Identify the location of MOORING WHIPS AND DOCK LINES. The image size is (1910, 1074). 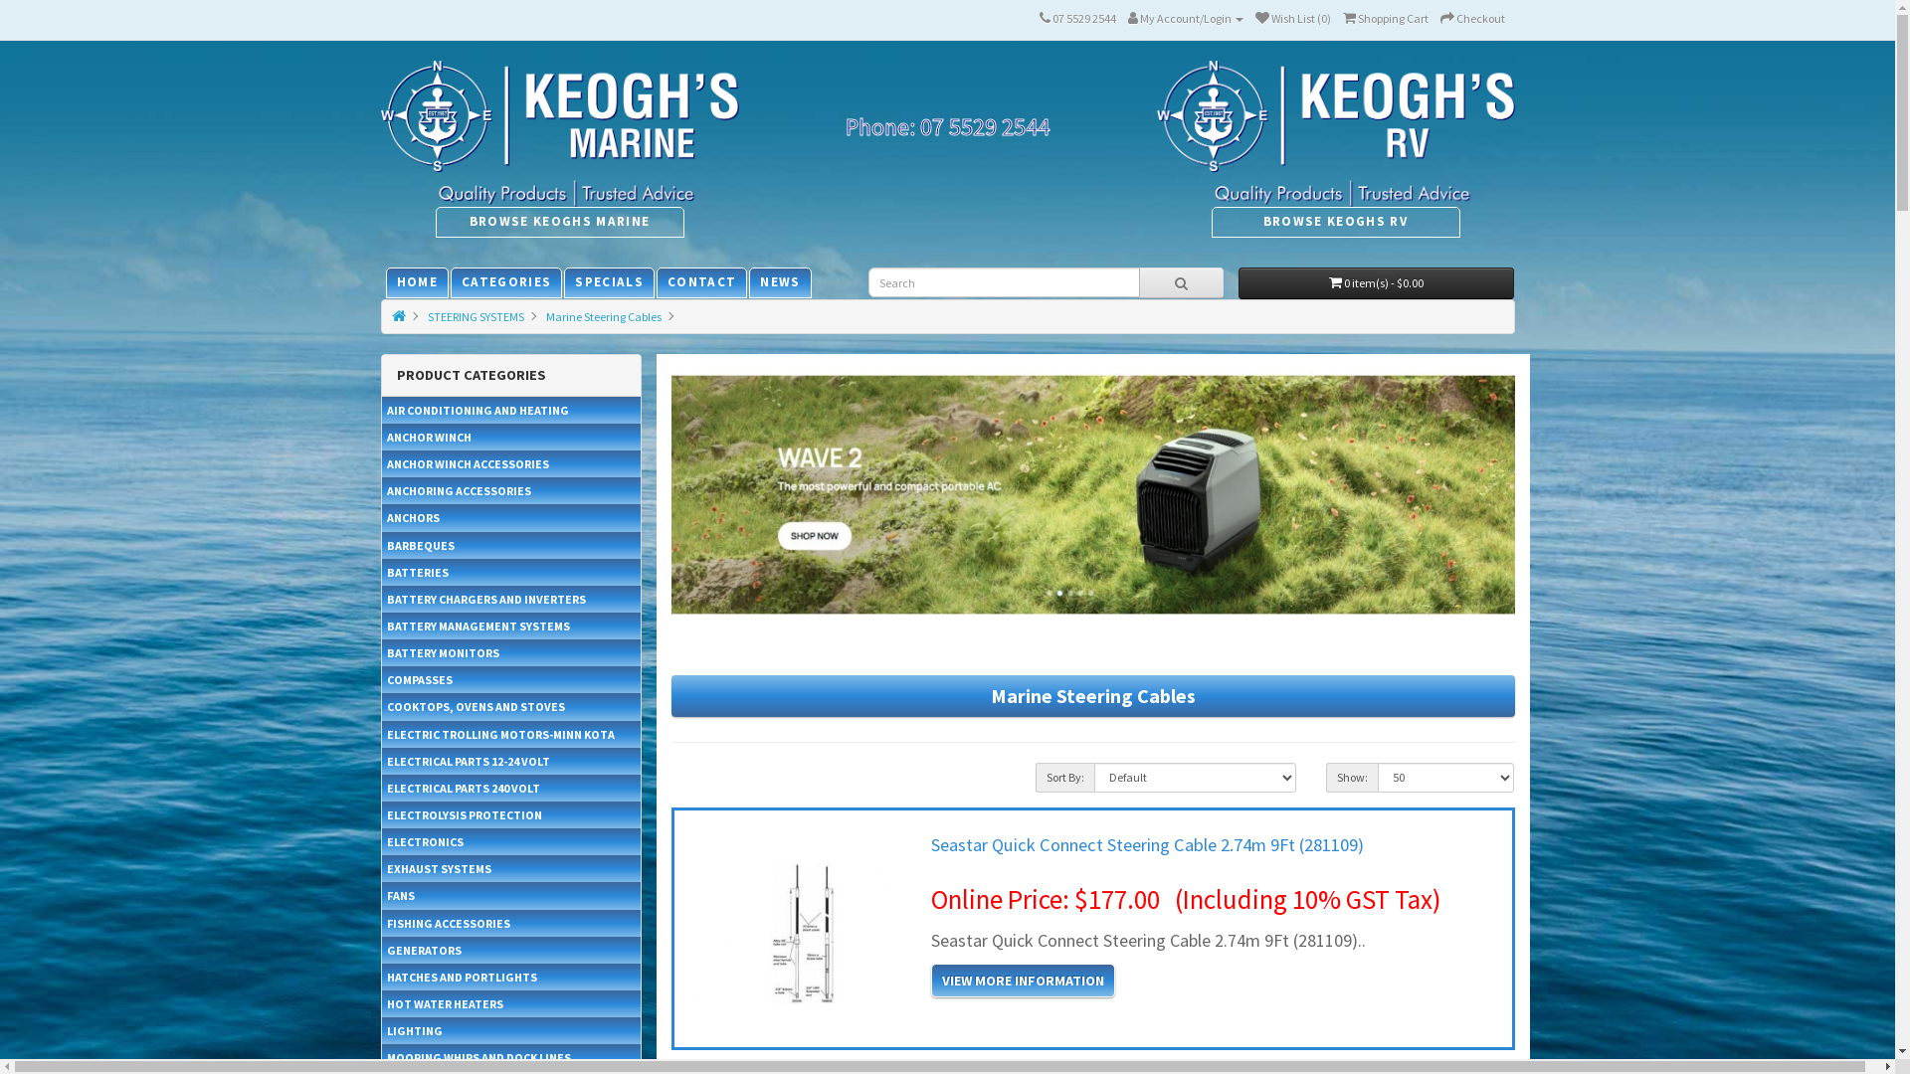
(511, 1058).